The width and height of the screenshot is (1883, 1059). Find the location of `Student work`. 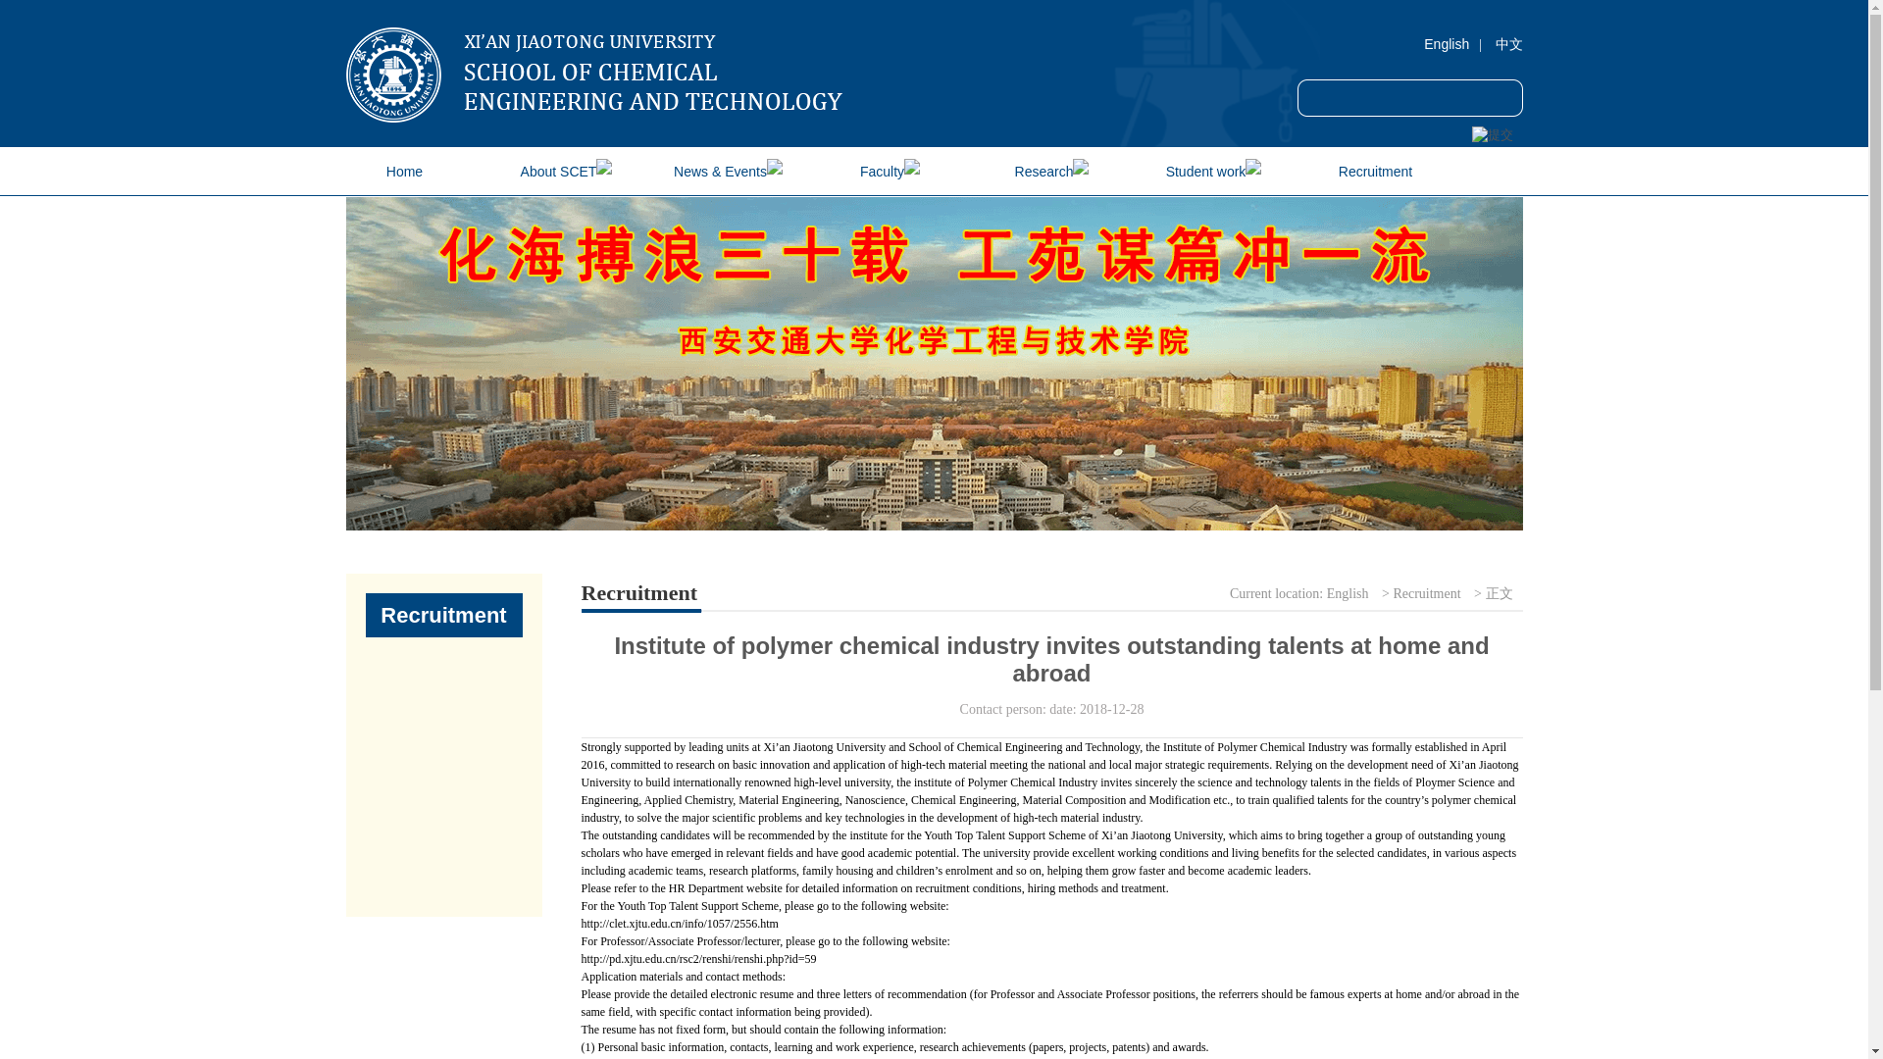

Student work is located at coordinates (1213, 171).